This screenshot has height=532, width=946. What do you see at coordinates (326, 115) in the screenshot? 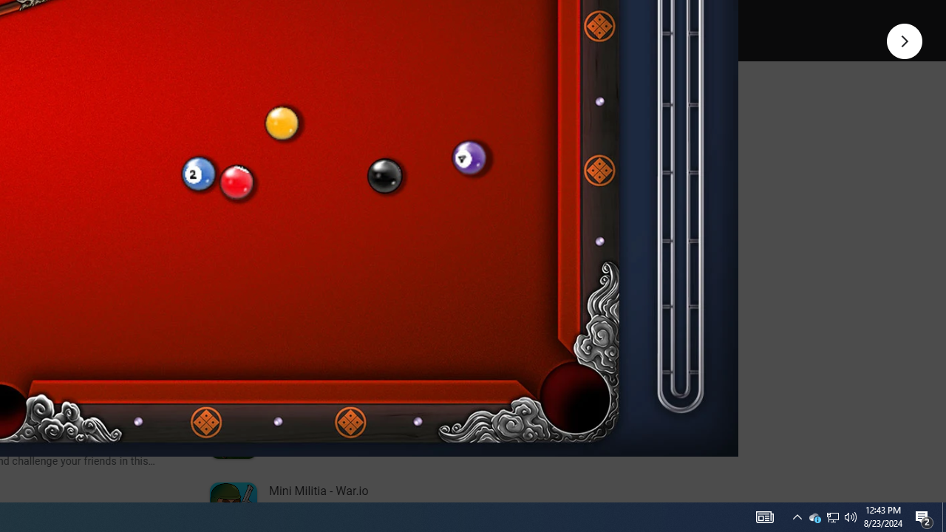
I see `Expand` at bounding box center [326, 115].